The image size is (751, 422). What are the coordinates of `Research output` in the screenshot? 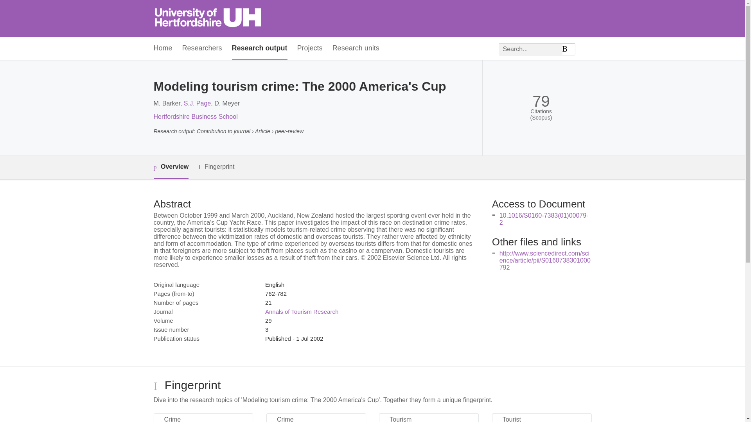 It's located at (260, 48).